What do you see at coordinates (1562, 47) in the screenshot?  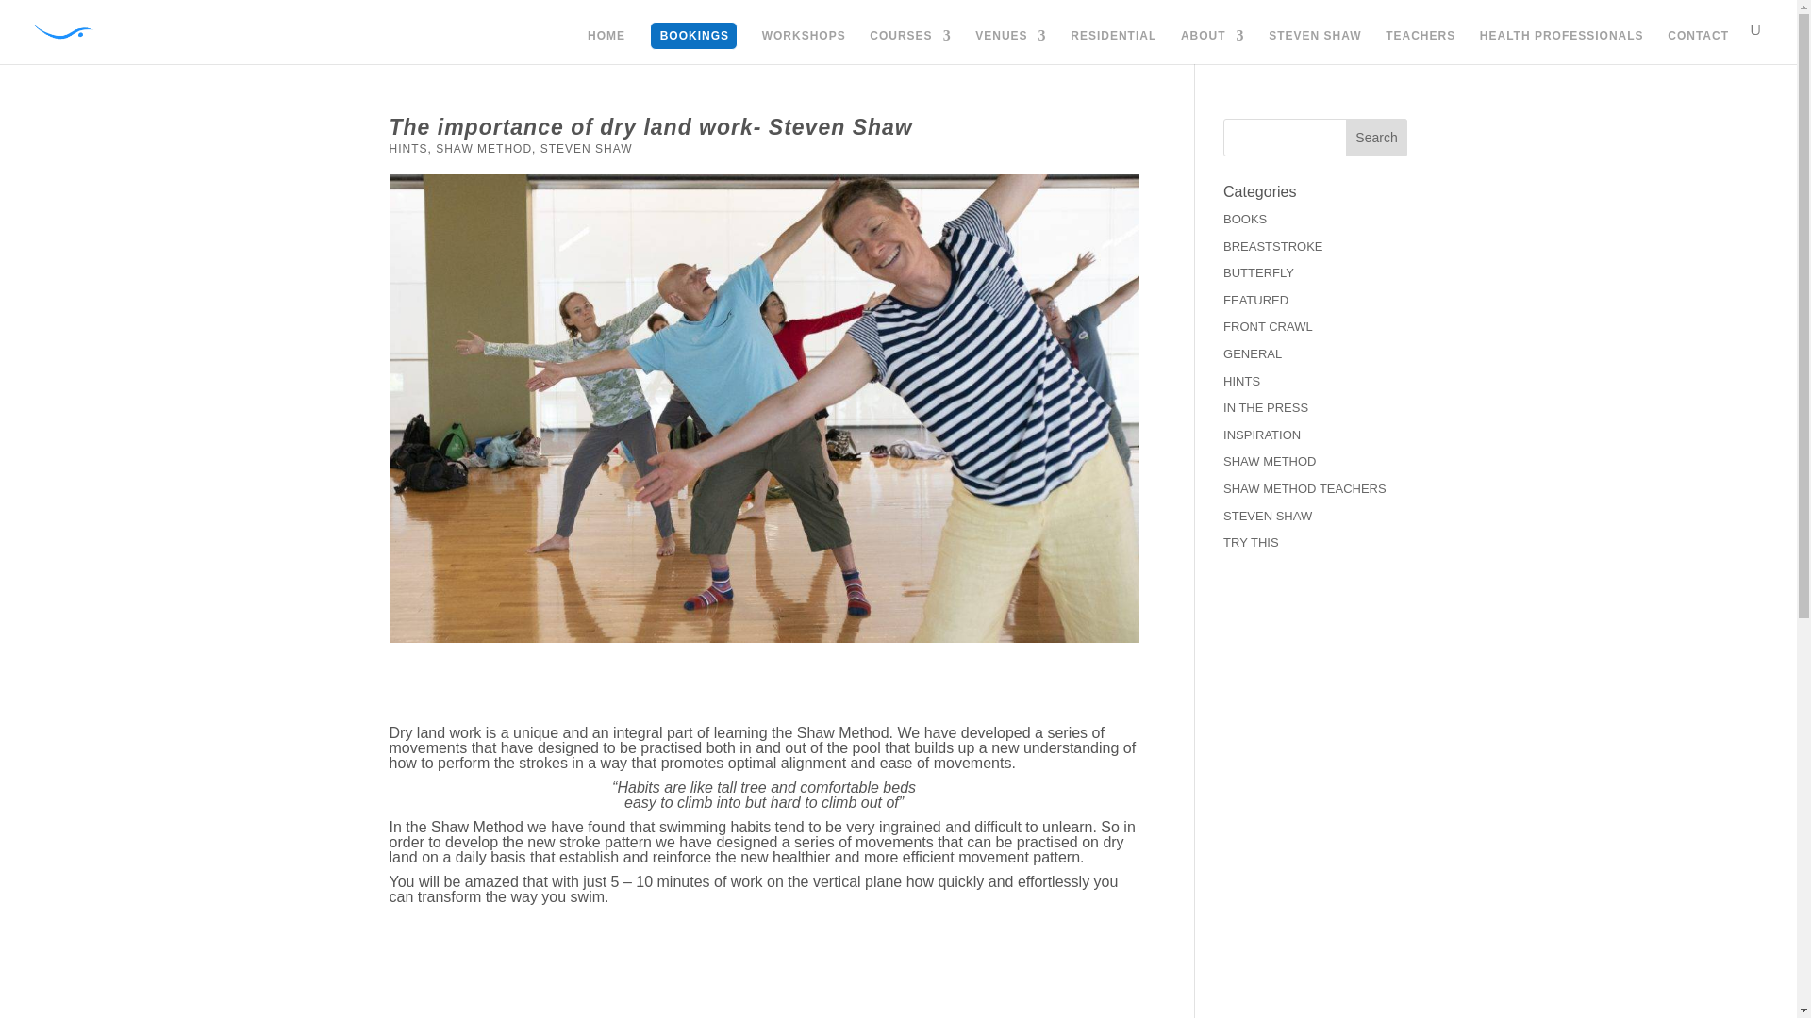 I see `HEALTH PROFESSIONALS` at bounding box center [1562, 47].